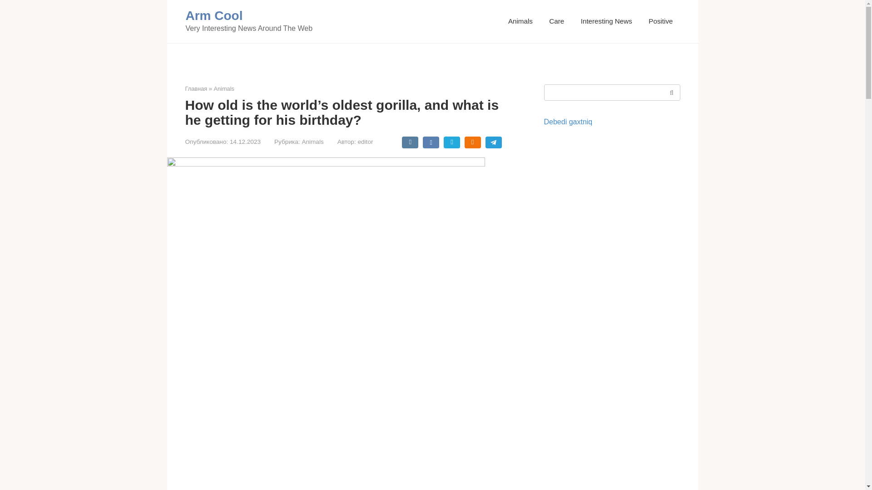  I want to click on Debedi gaxtniq, so click(569, 122).